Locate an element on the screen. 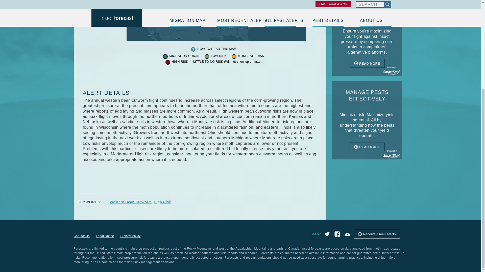 The height and width of the screenshot is (272, 485). Western Bean Cutworm is located at coordinates (130, 202).